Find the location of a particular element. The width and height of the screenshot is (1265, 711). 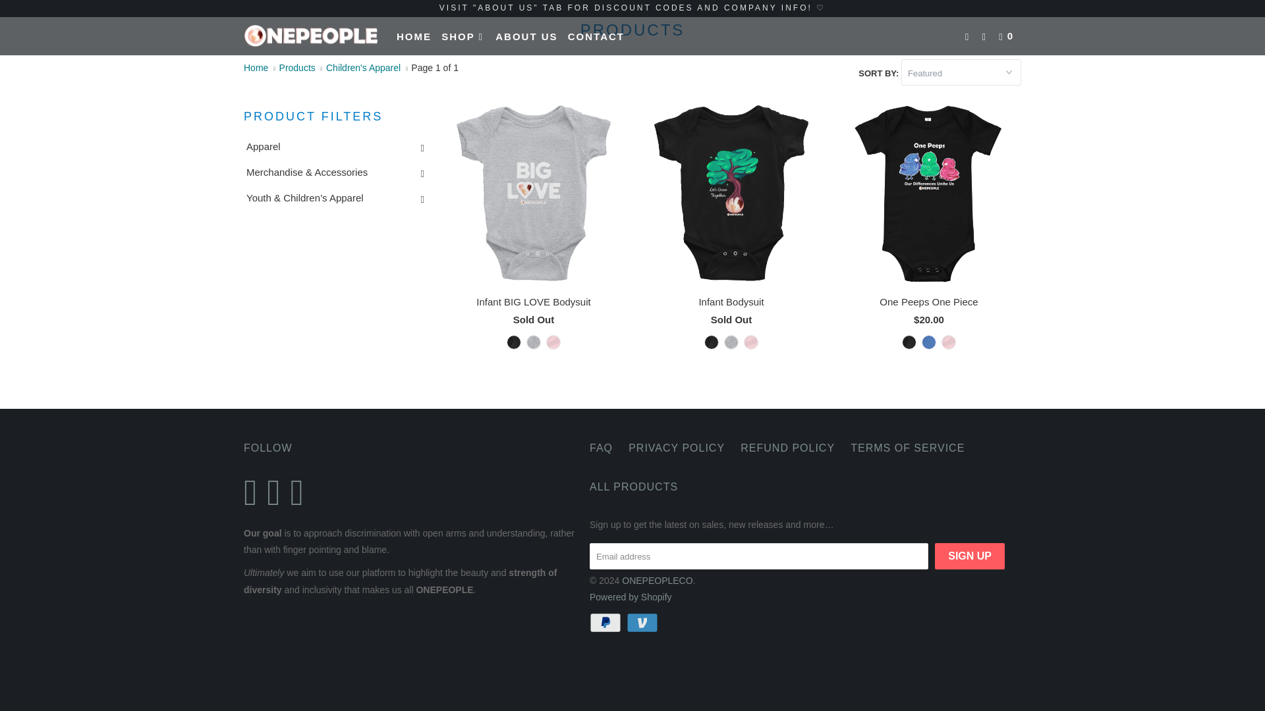

ONEPEOPLECO is located at coordinates (311, 36).